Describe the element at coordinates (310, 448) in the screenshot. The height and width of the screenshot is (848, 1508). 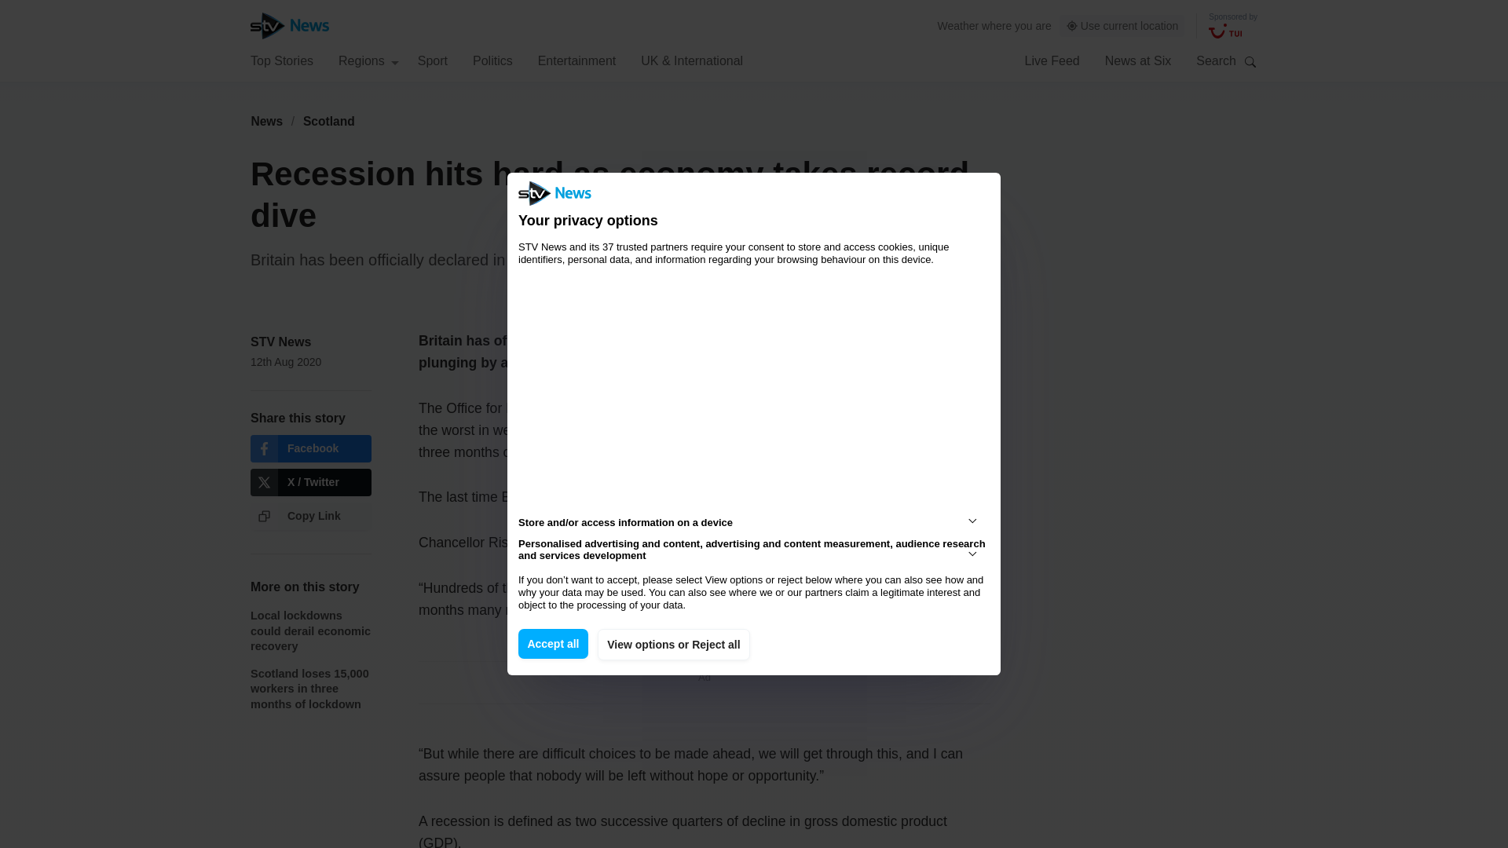
I see `Facebook` at that location.